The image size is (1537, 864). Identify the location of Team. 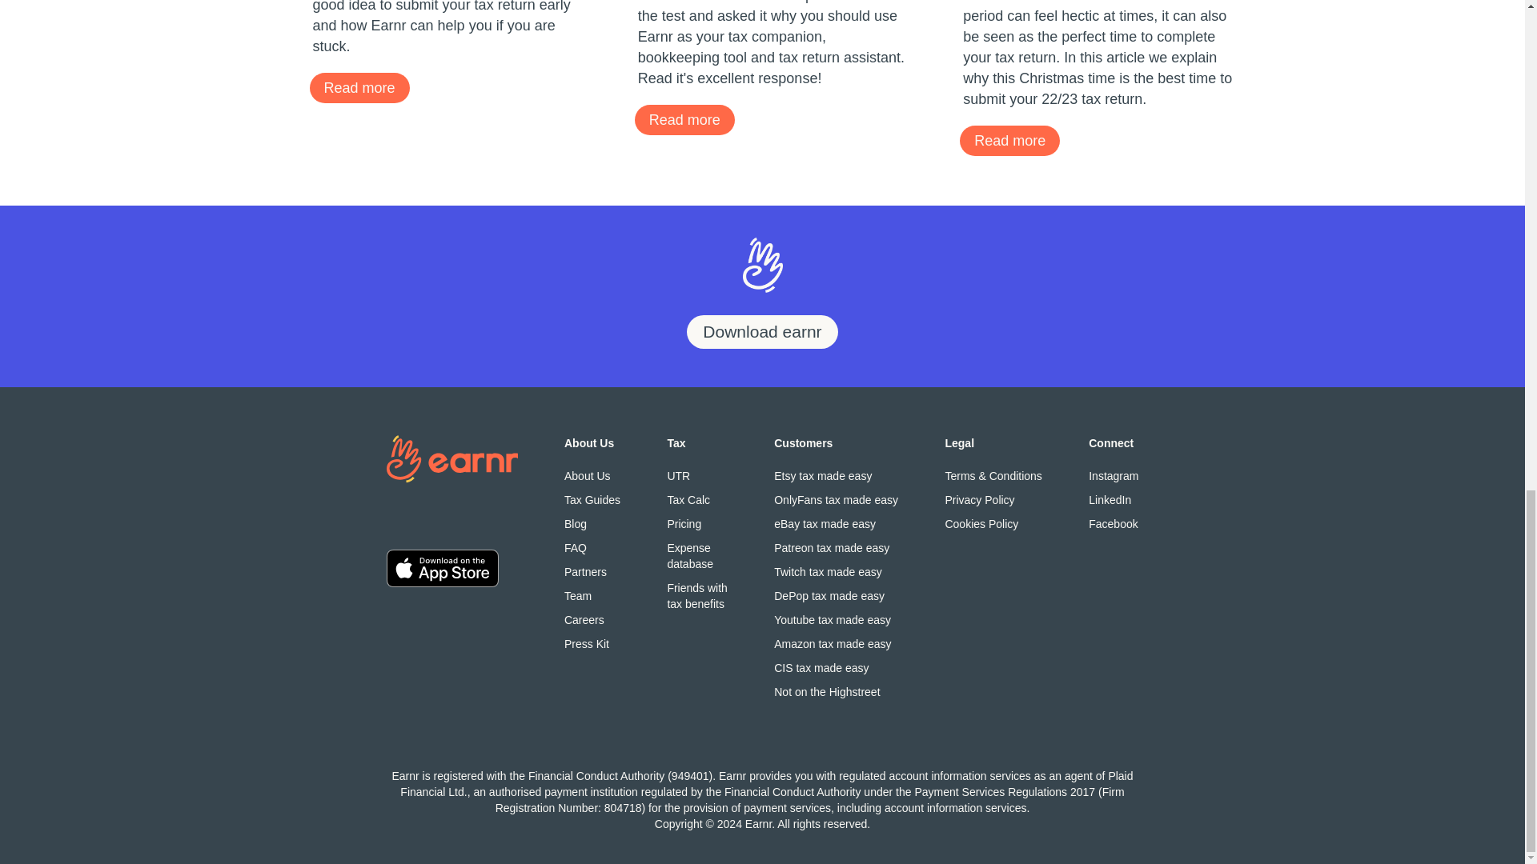
(592, 595).